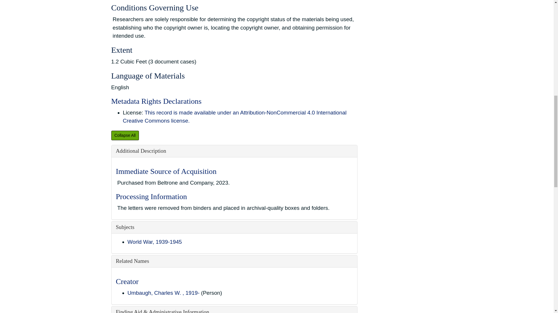 The width and height of the screenshot is (558, 313). Describe the element at coordinates (125, 135) in the screenshot. I see `Collapse All` at that location.